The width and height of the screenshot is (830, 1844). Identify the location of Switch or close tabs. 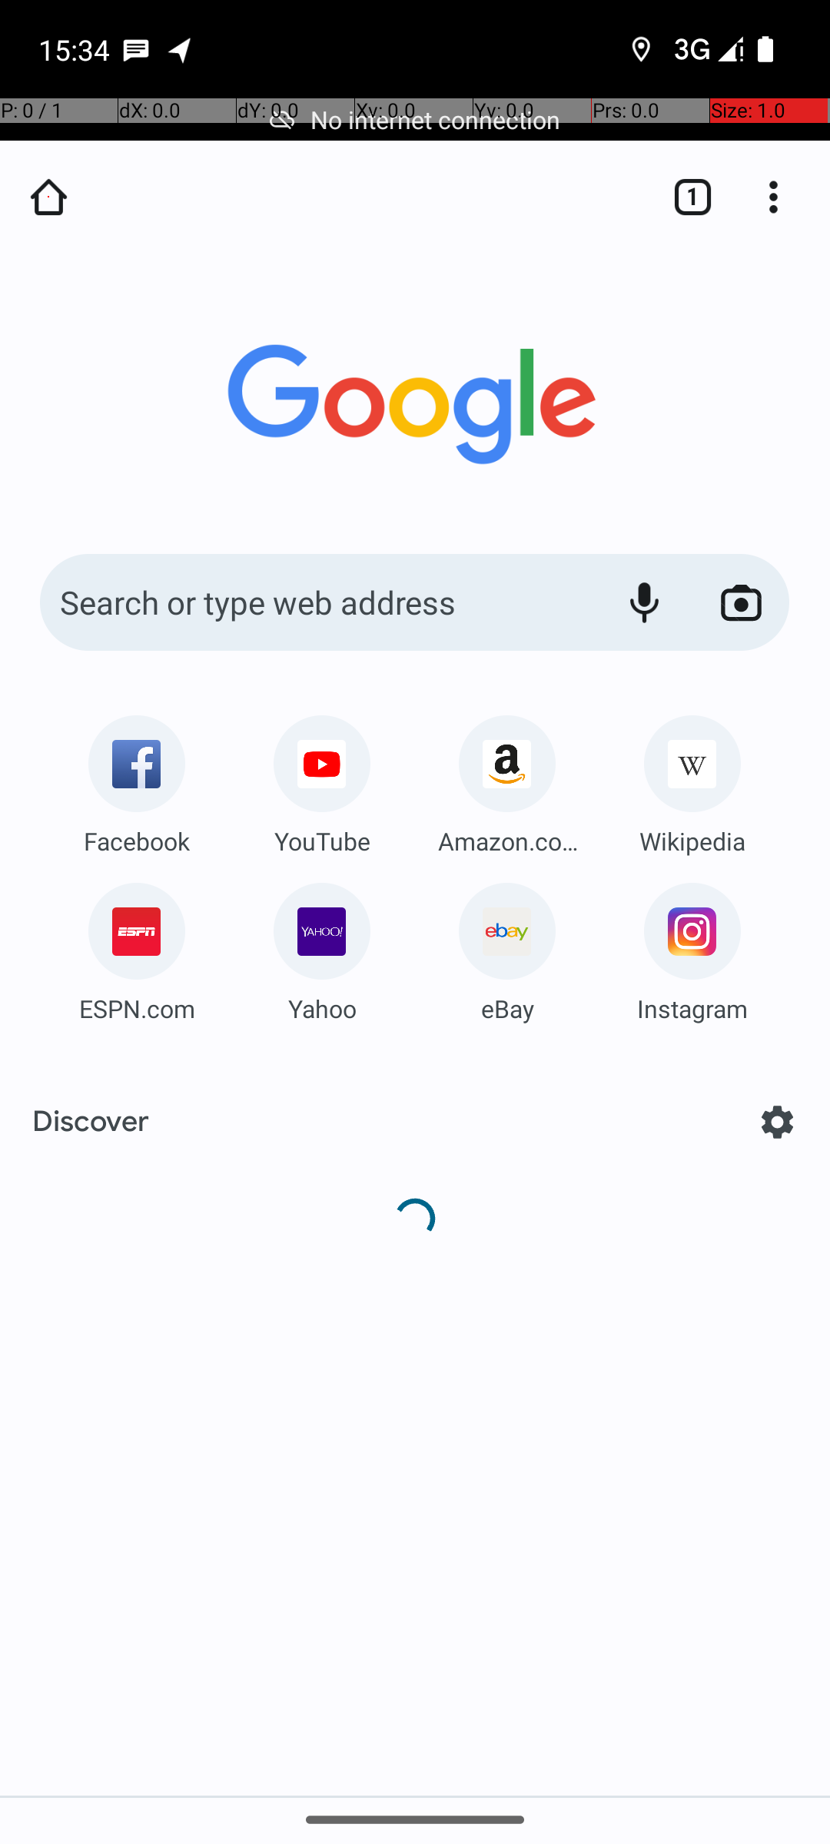
(685, 197).